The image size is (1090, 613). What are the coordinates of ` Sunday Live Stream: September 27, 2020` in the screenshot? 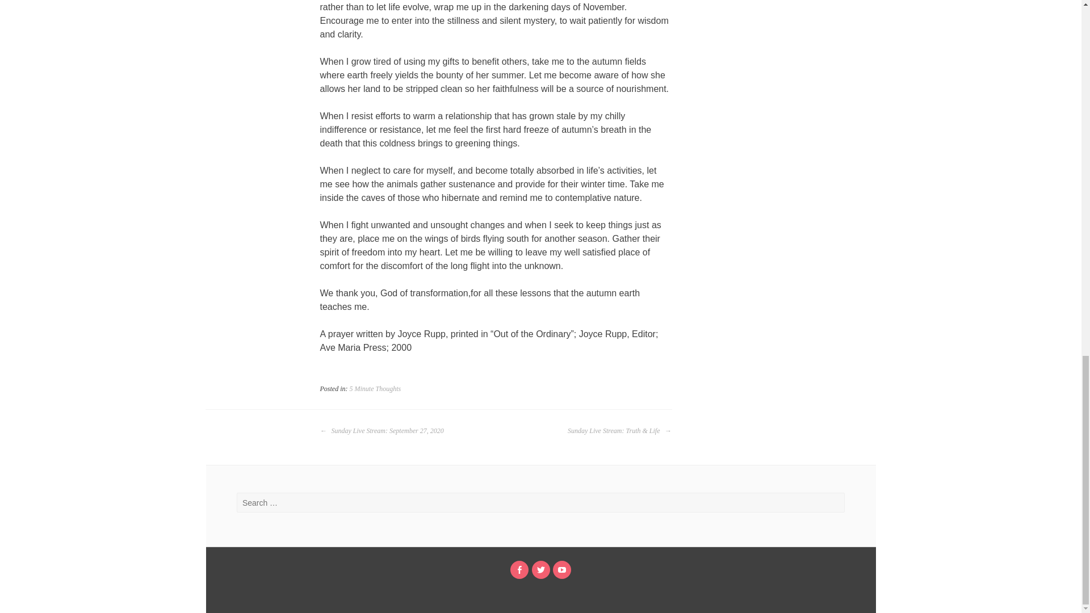 It's located at (381, 431).